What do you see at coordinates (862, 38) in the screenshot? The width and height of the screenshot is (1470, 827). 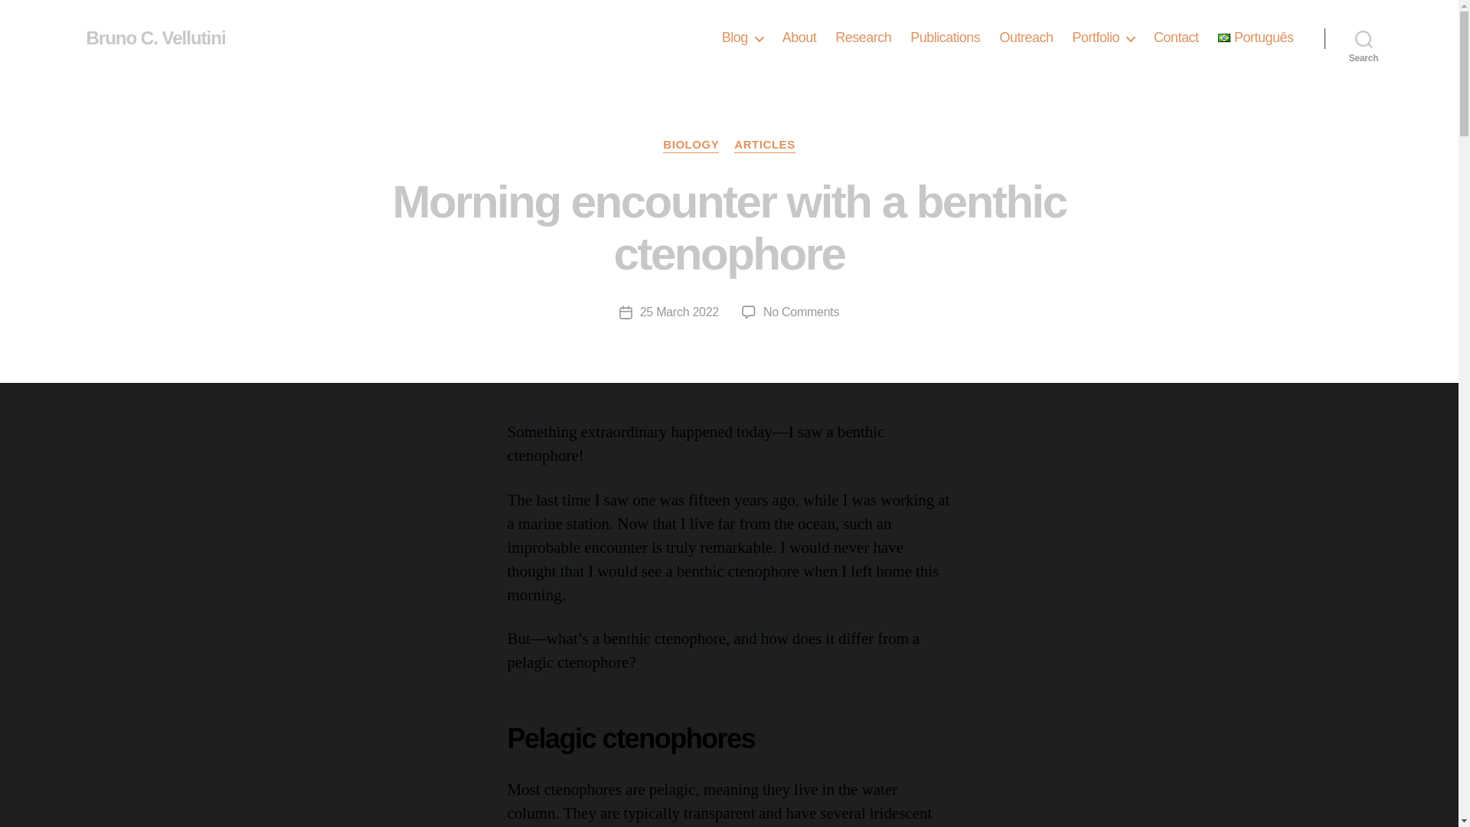 I see `Research` at bounding box center [862, 38].